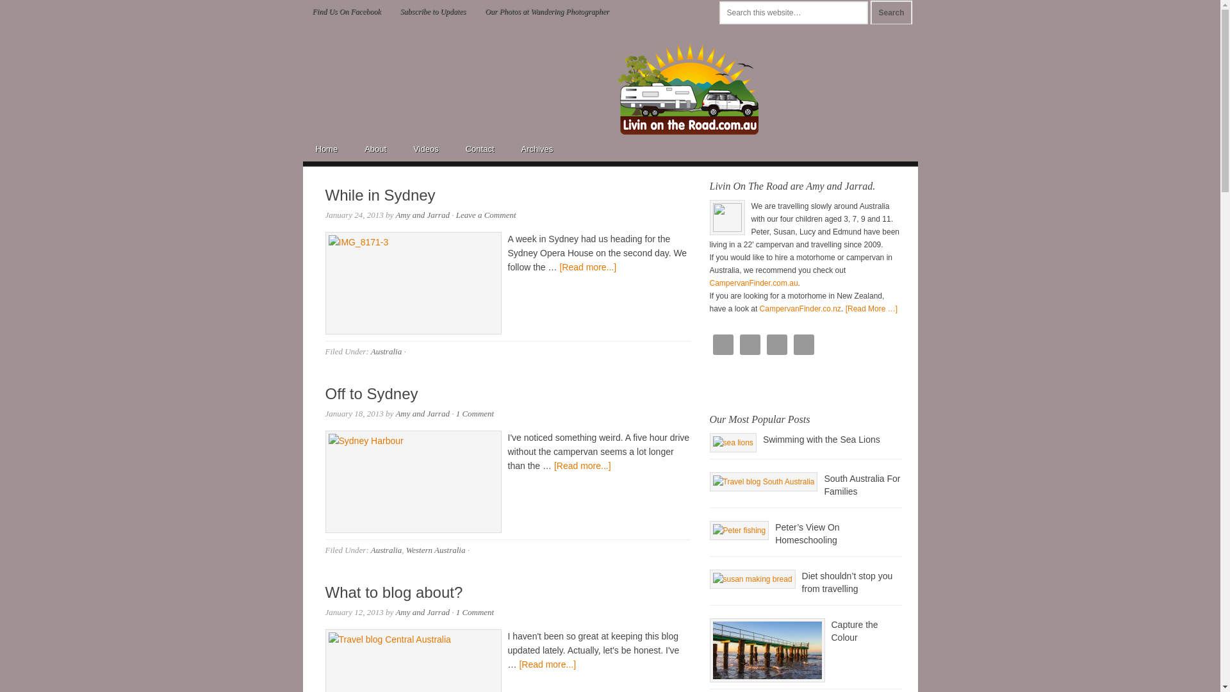  Describe the element at coordinates (386, 351) in the screenshot. I see `Australia` at that location.